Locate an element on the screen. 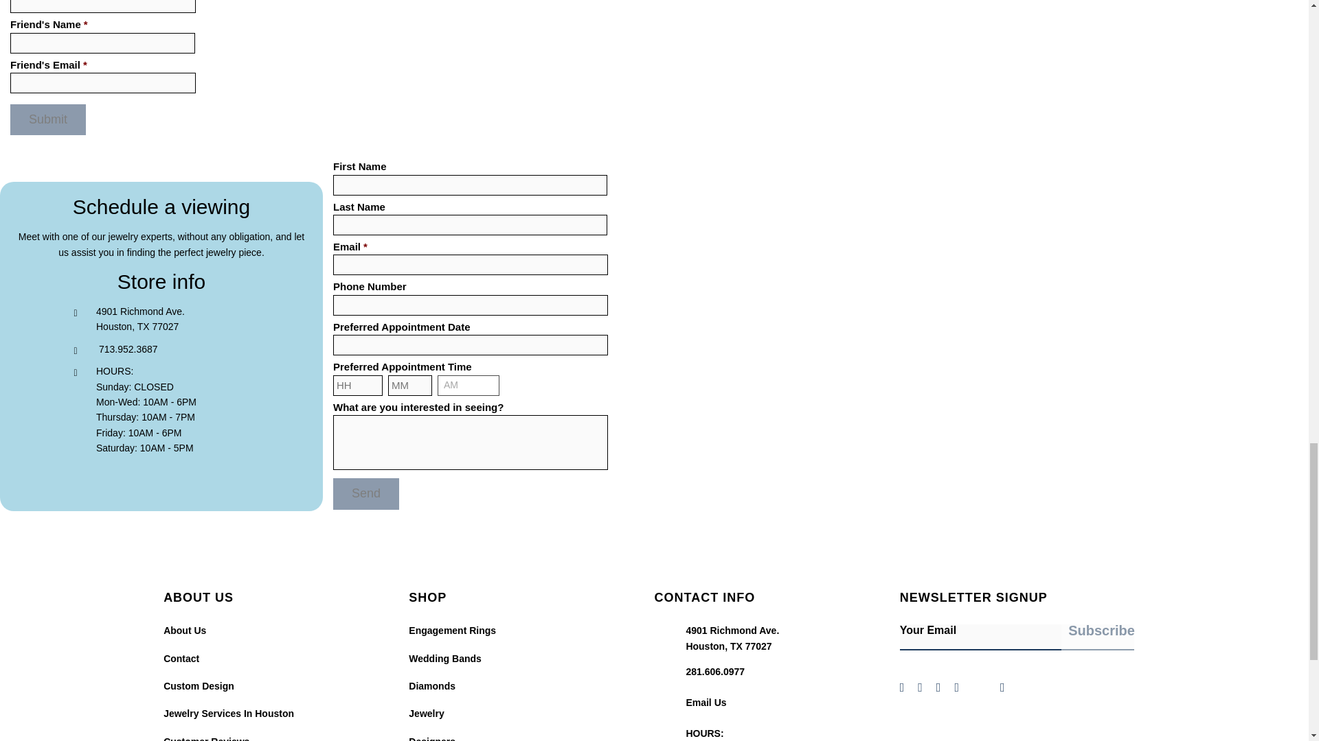 Image resolution: width=1319 pixels, height=741 pixels. Send is located at coordinates (366, 493).